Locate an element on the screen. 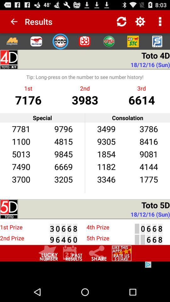 The image size is (170, 302). share the link is located at coordinates (97, 253).